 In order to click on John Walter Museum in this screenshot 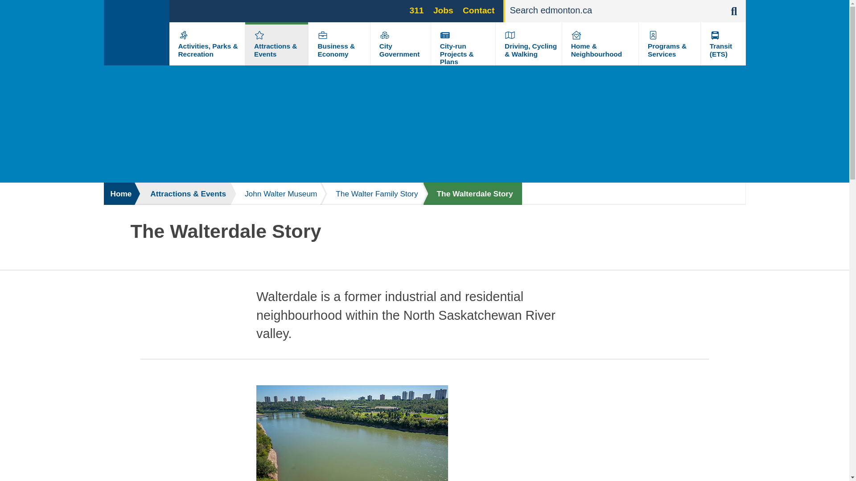, I will do `click(276, 194)`.